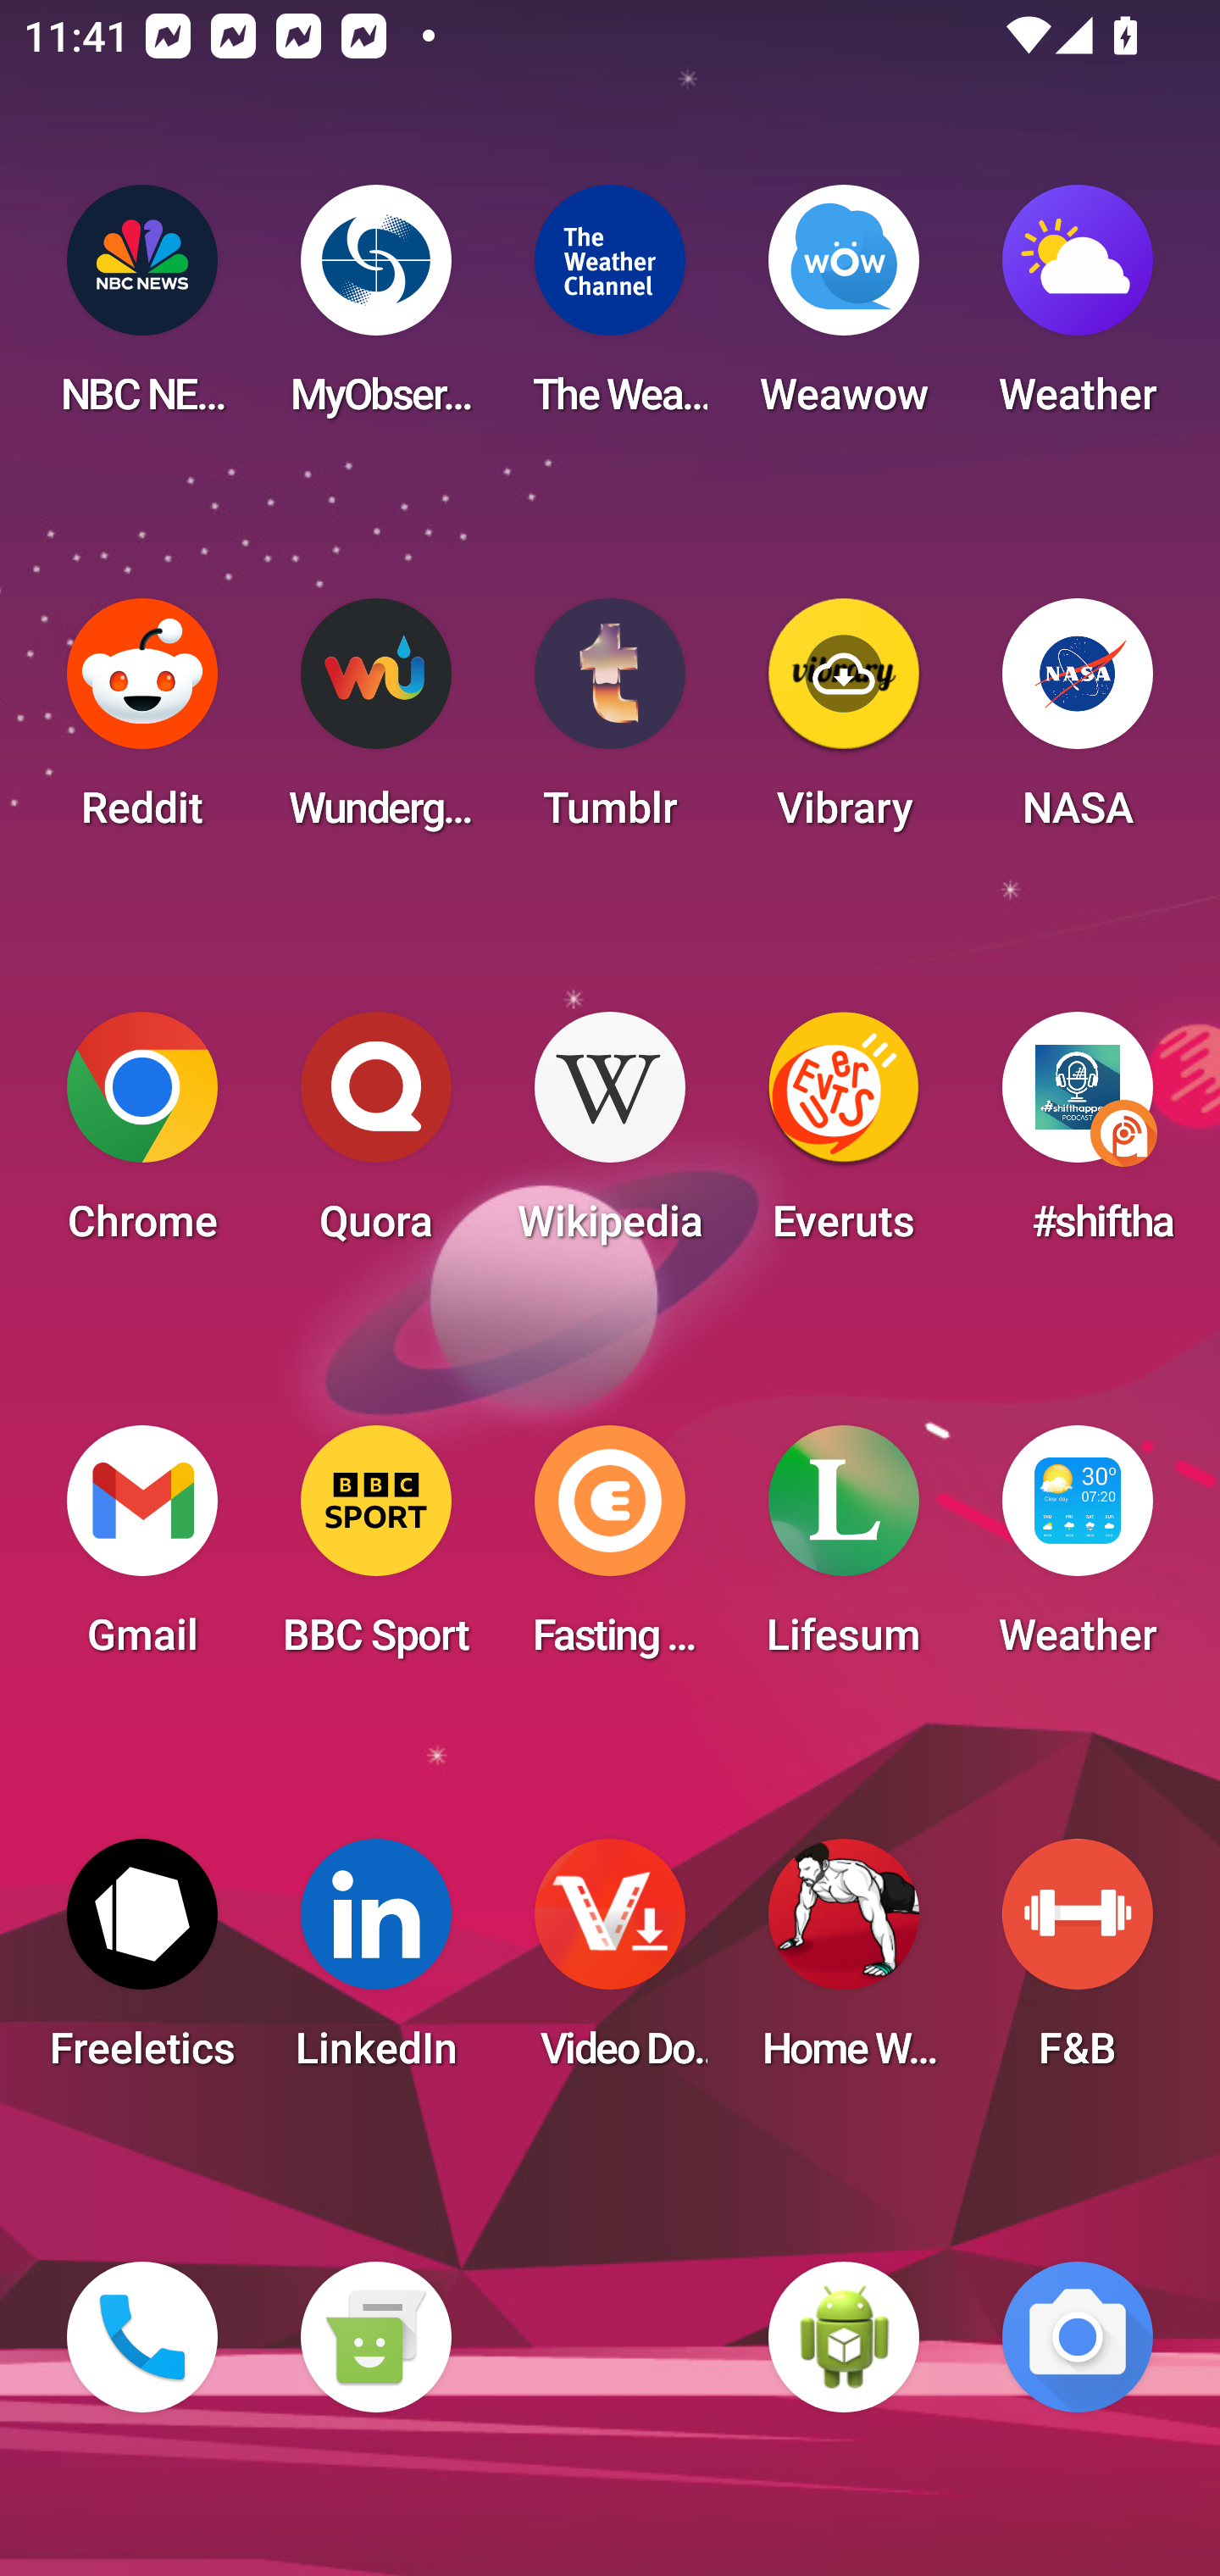 The width and height of the screenshot is (1220, 2576). I want to click on Home Workout, so click(844, 1964).